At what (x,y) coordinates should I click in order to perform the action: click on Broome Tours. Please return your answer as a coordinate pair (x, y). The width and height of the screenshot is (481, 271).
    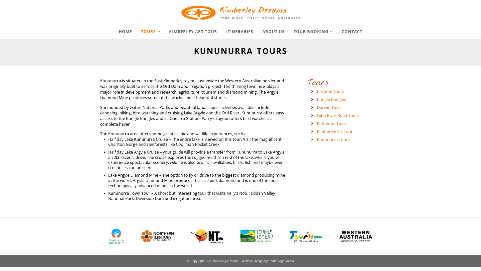
    Looking at the image, I should click on (331, 91).